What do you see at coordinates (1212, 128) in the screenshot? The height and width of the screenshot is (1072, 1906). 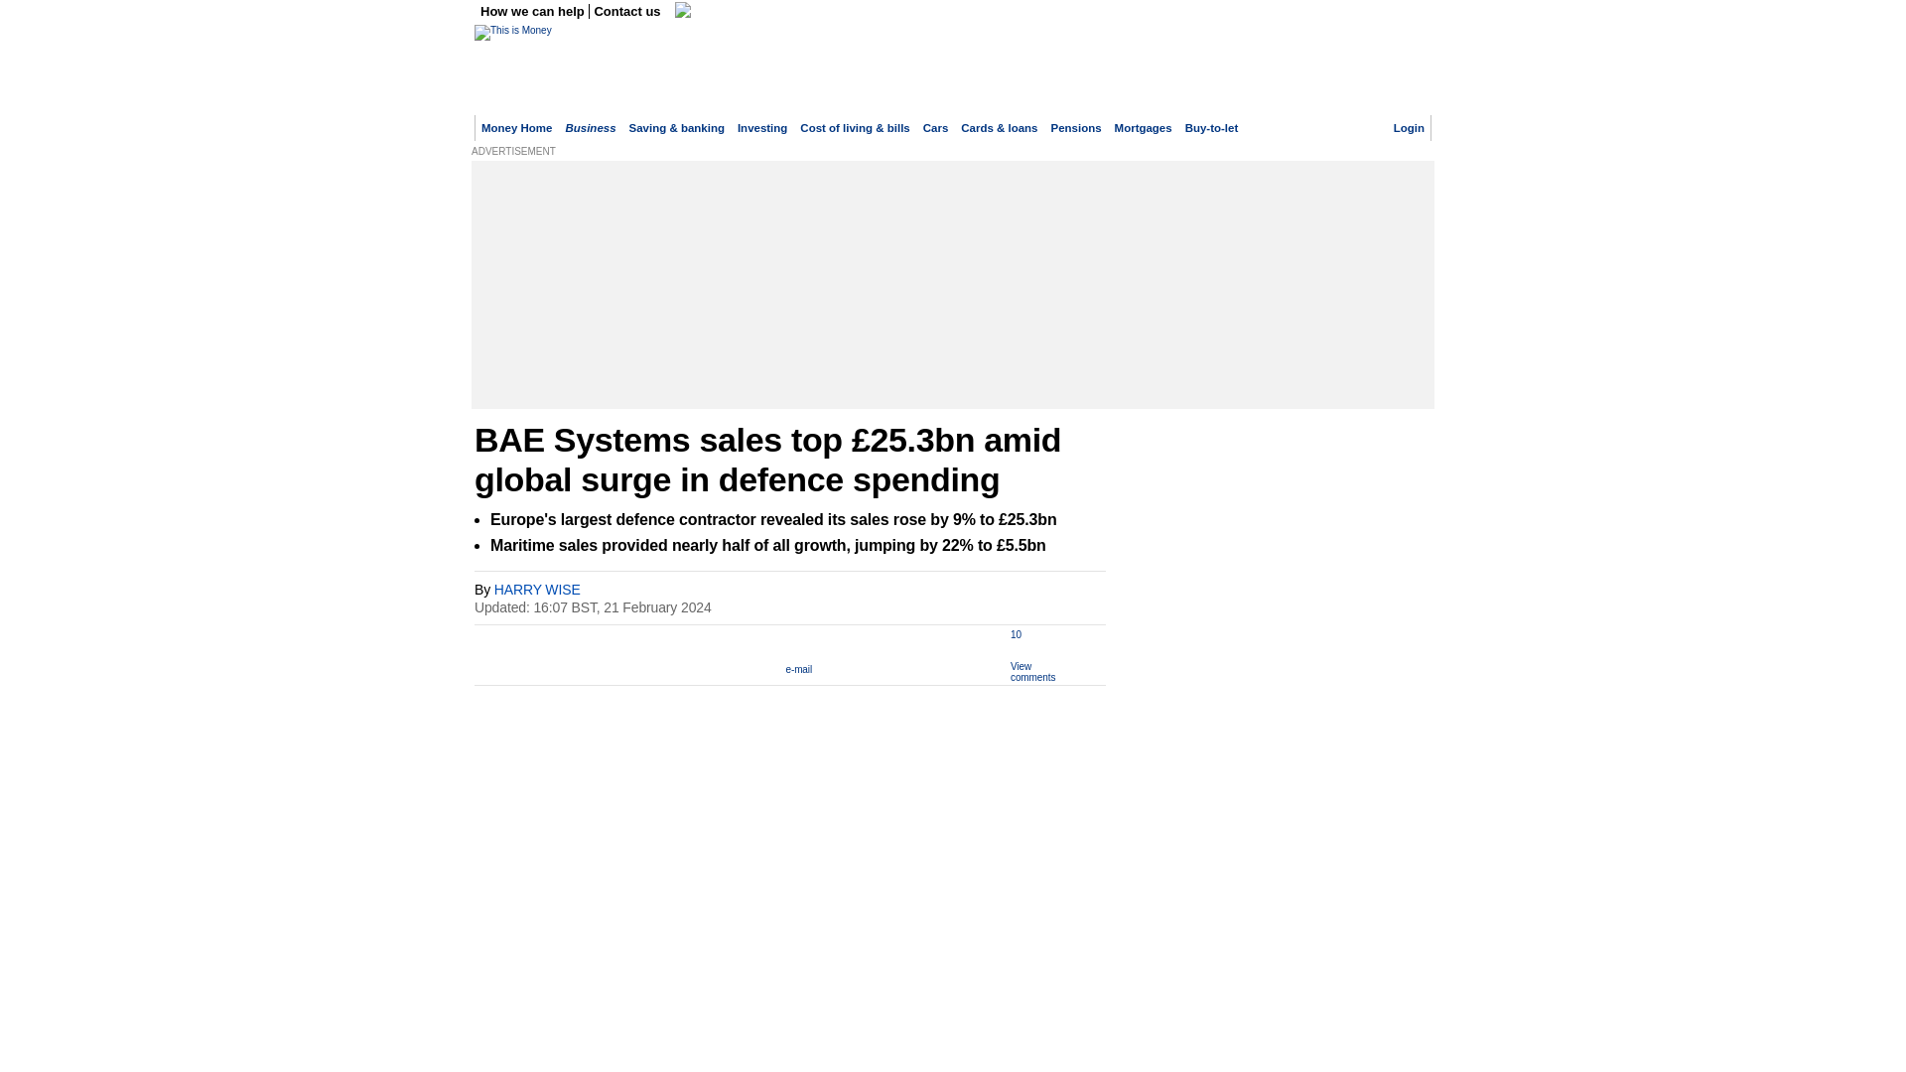 I see `Buy-to-let` at bounding box center [1212, 128].